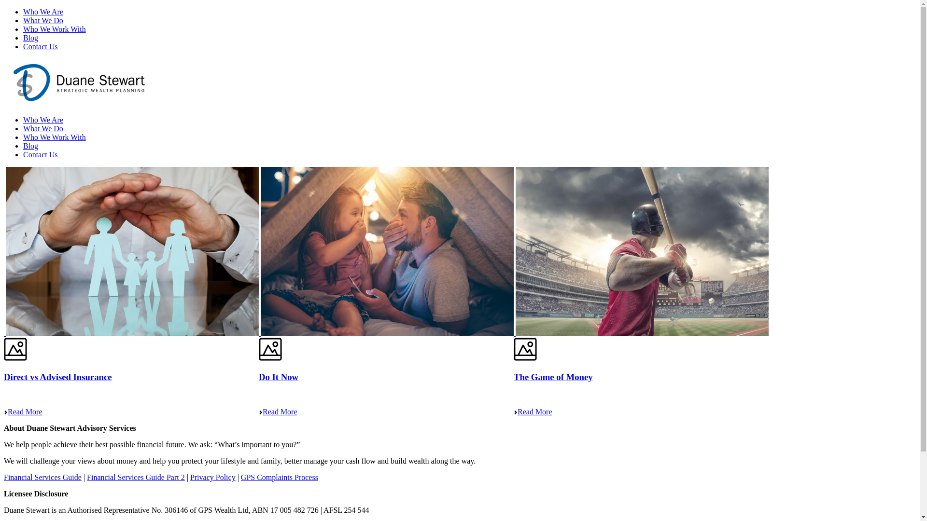 This screenshot has width=927, height=521. What do you see at coordinates (43, 12) in the screenshot?
I see `Who We Are` at bounding box center [43, 12].